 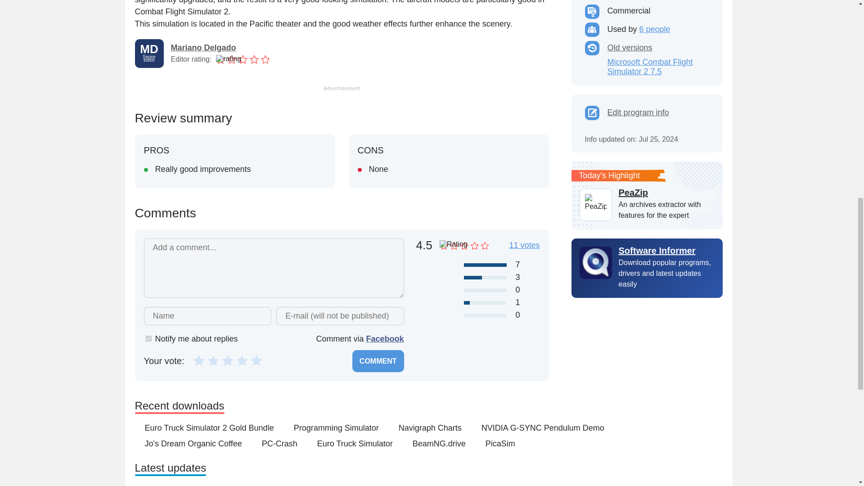 What do you see at coordinates (256, 360) in the screenshot?
I see `5` at bounding box center [256, 360].